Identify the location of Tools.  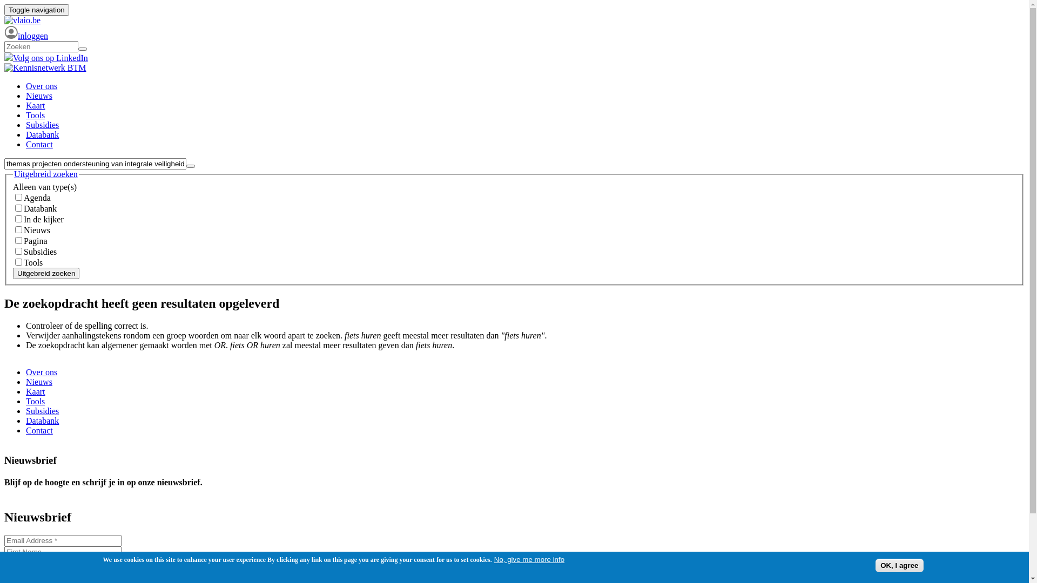
(36, 116).